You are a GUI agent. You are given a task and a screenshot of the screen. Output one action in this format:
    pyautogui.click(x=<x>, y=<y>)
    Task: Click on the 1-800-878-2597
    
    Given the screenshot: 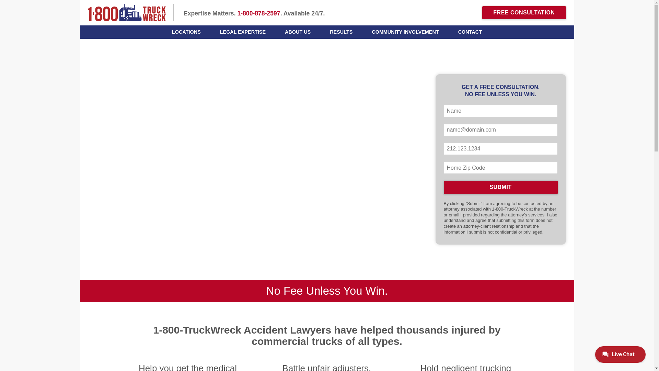 What is the action you would take?
    pyautogui.click(x=259, y=13)
    